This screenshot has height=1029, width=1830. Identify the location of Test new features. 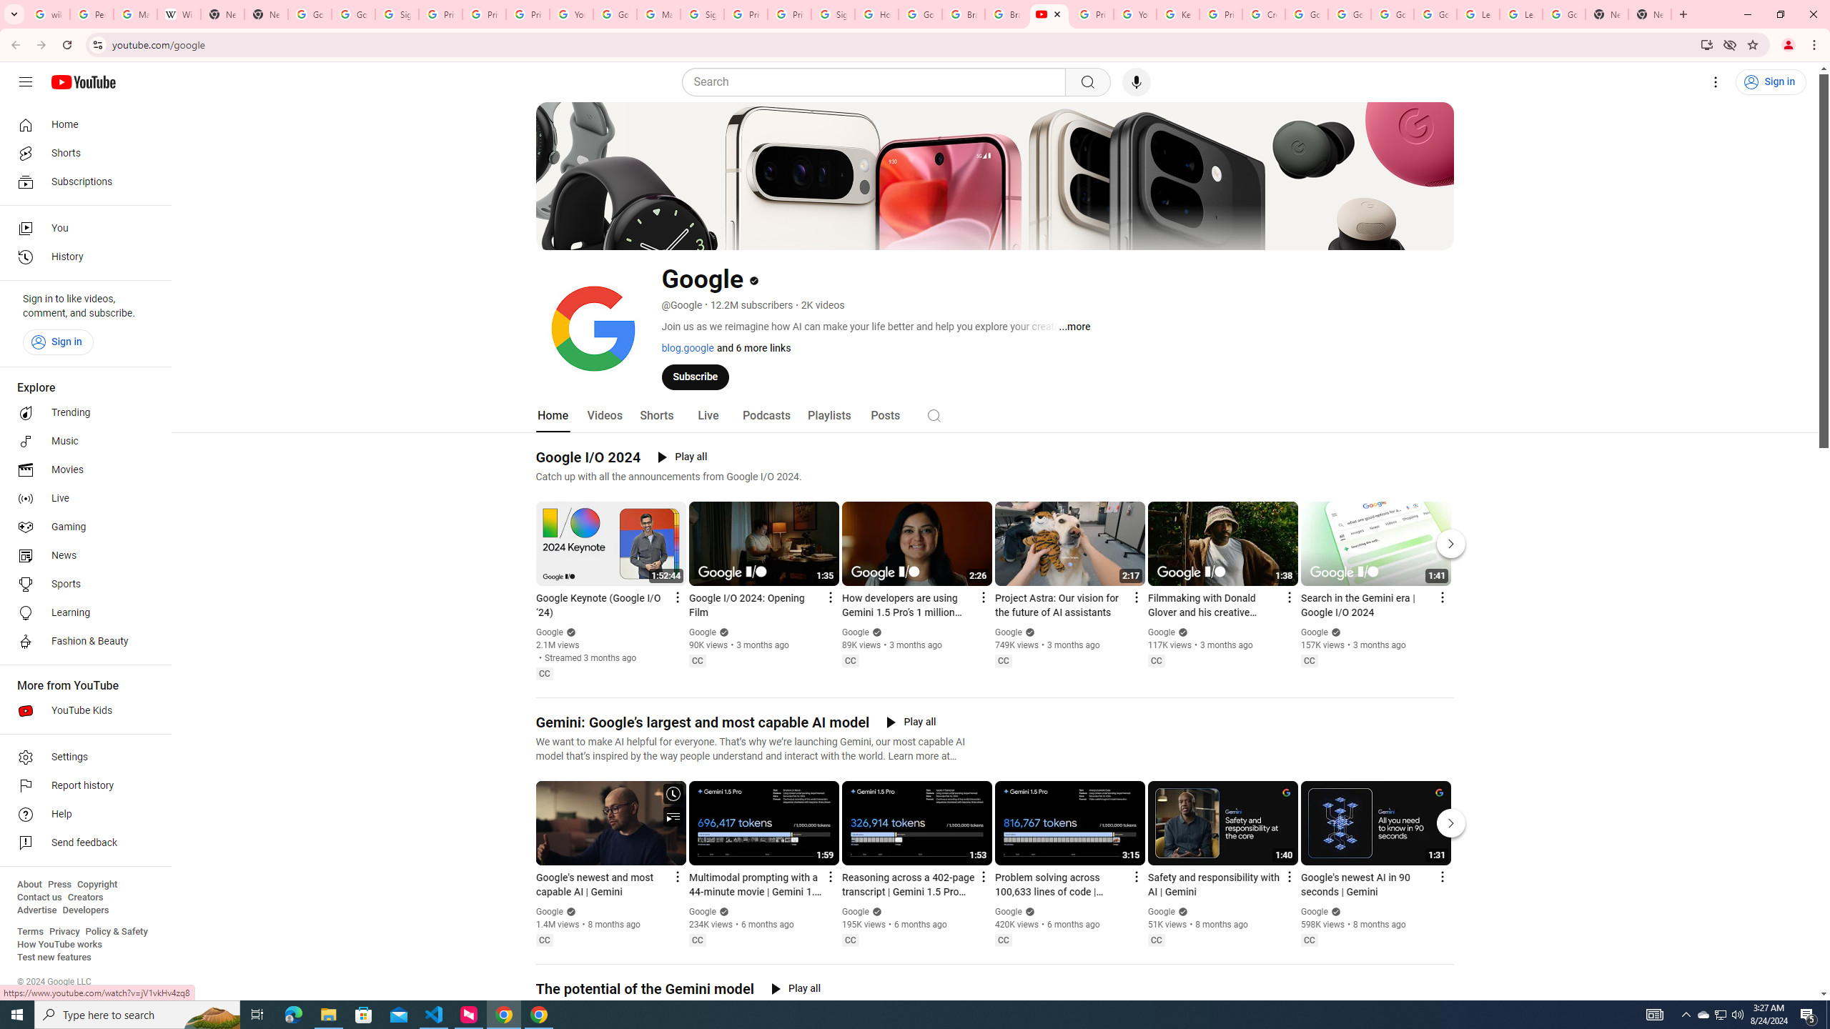
(54, 958).